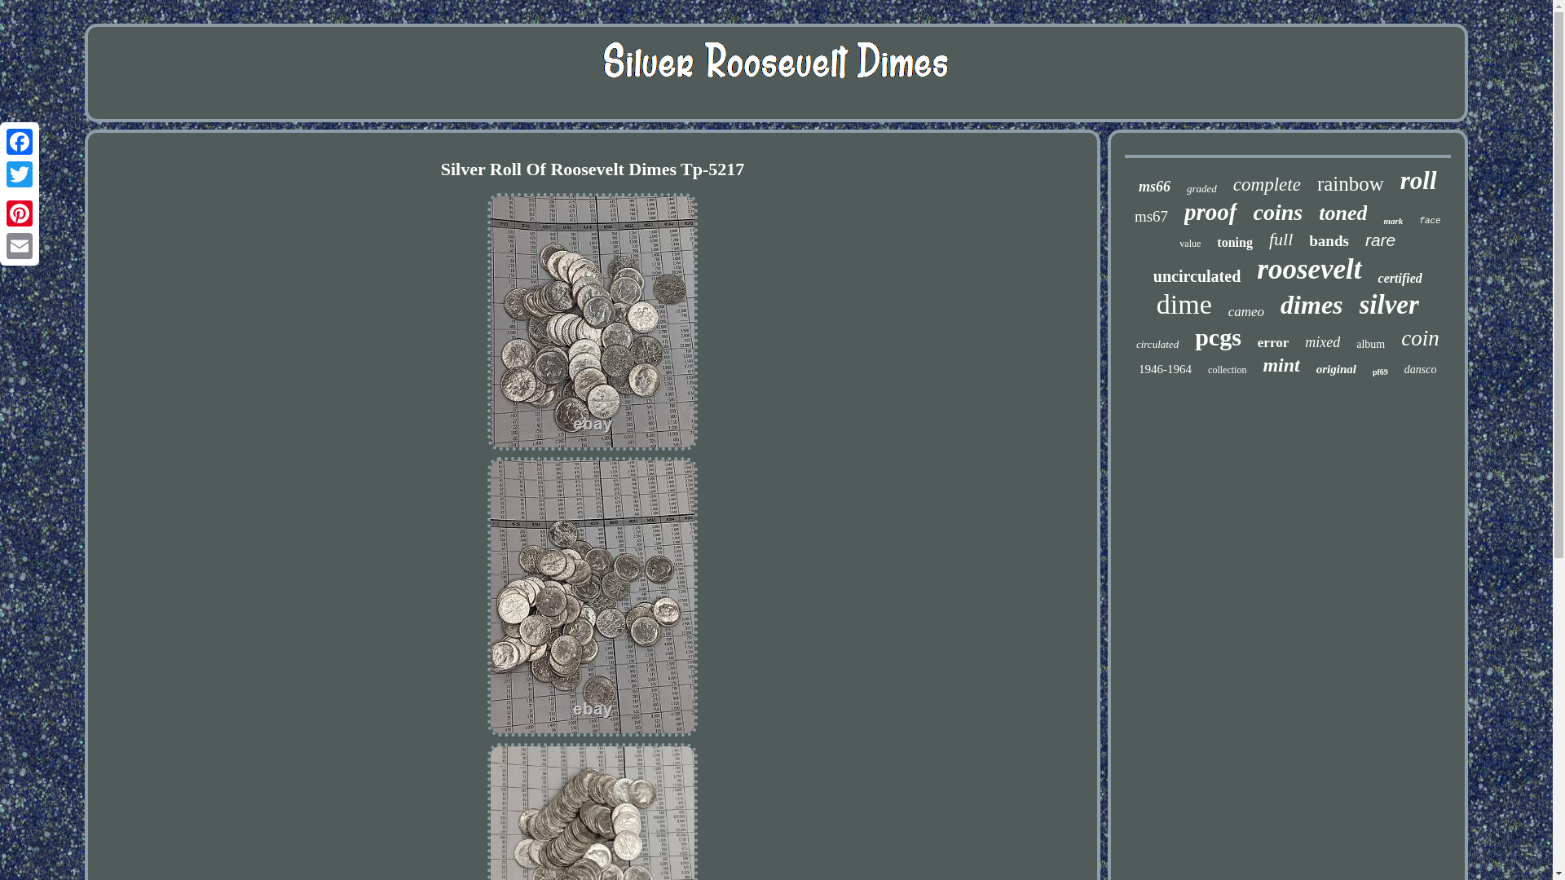 This screenshot has width=1565, height=880. What do you see at coordinates (1380, 240) in the screenshot?
I see `rare` at bounding box center [1380, 240].